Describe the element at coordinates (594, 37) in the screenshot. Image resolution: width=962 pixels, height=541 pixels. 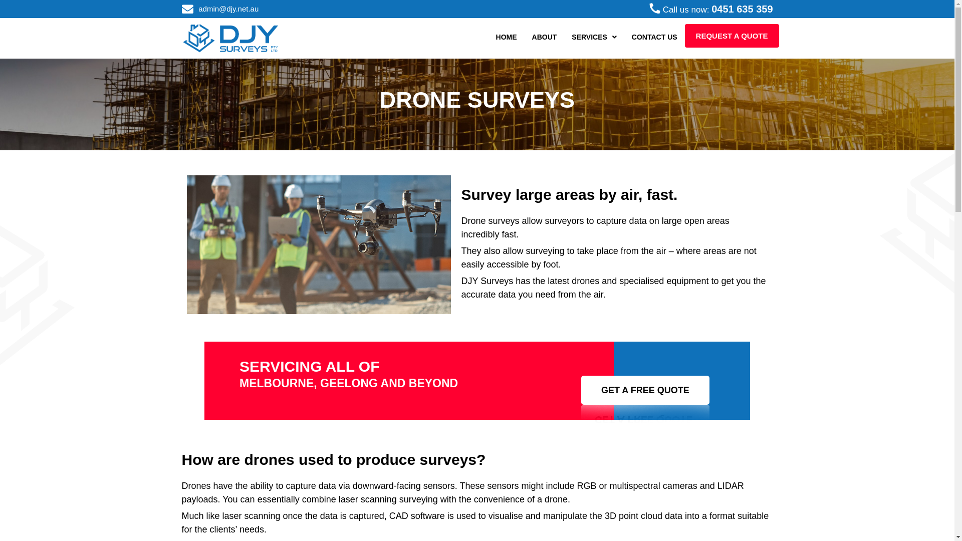
I see `SERVICES` at that location.